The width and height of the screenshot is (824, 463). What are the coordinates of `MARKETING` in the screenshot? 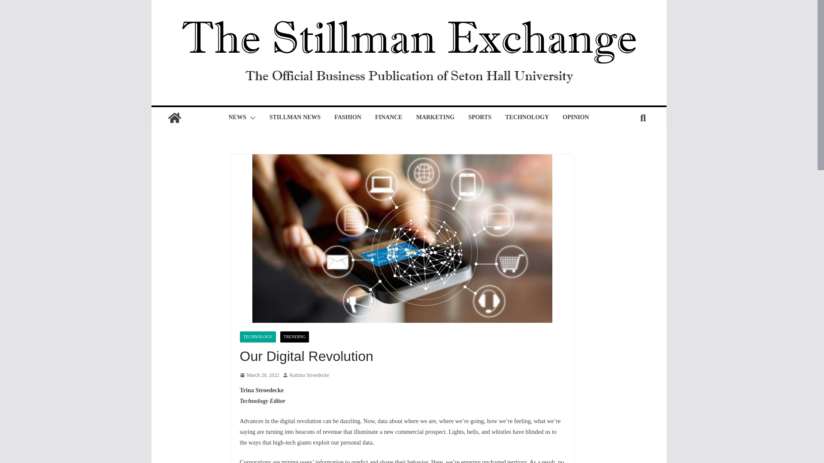 It's located at (435, 118).